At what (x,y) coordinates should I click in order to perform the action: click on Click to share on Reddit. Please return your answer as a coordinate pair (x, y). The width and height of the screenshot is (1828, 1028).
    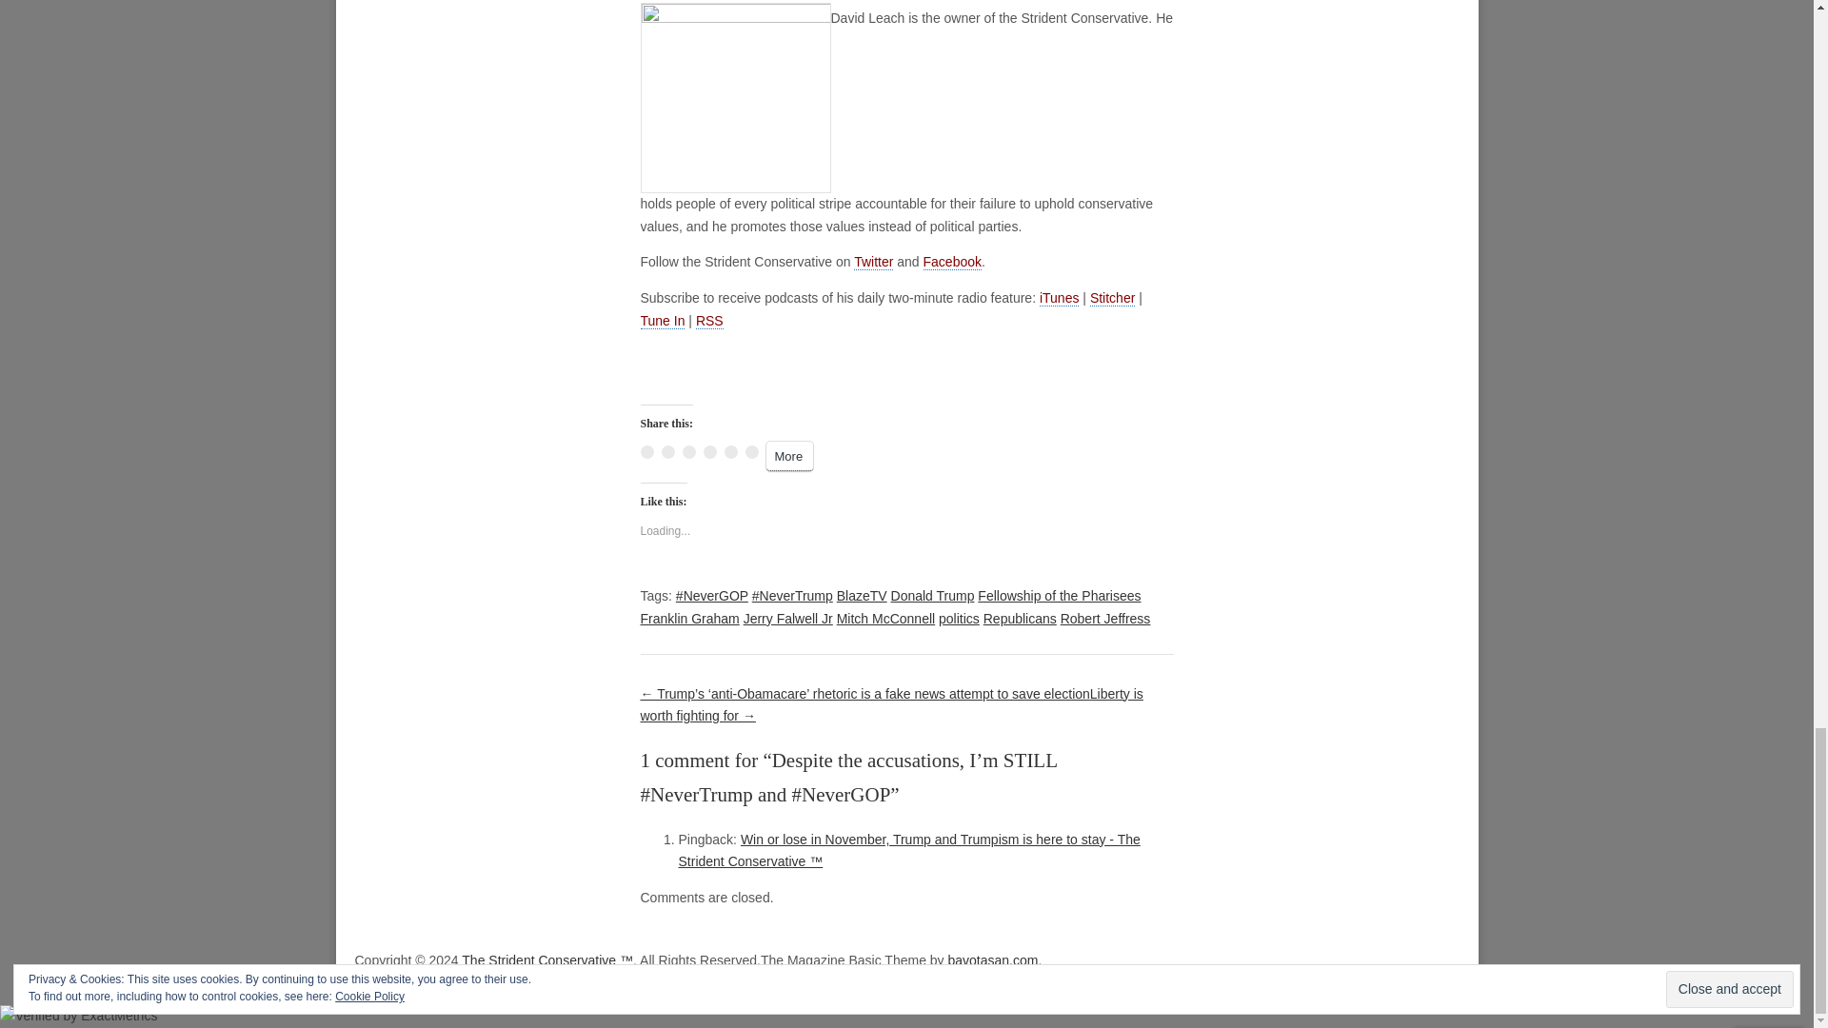
    Looking at the image, I should click on (729, 451).